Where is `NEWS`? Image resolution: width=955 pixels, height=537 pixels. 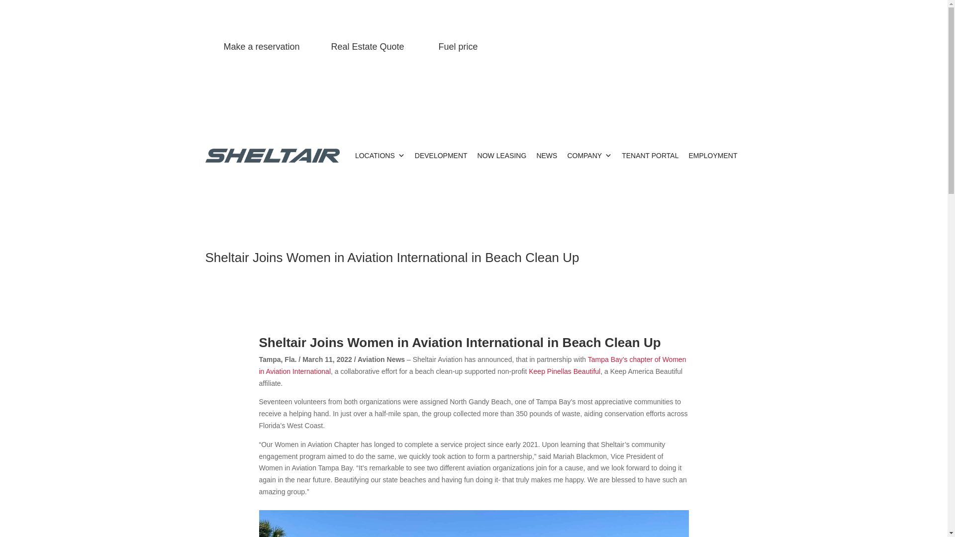 NEWS is located at coordinates (546, 155).